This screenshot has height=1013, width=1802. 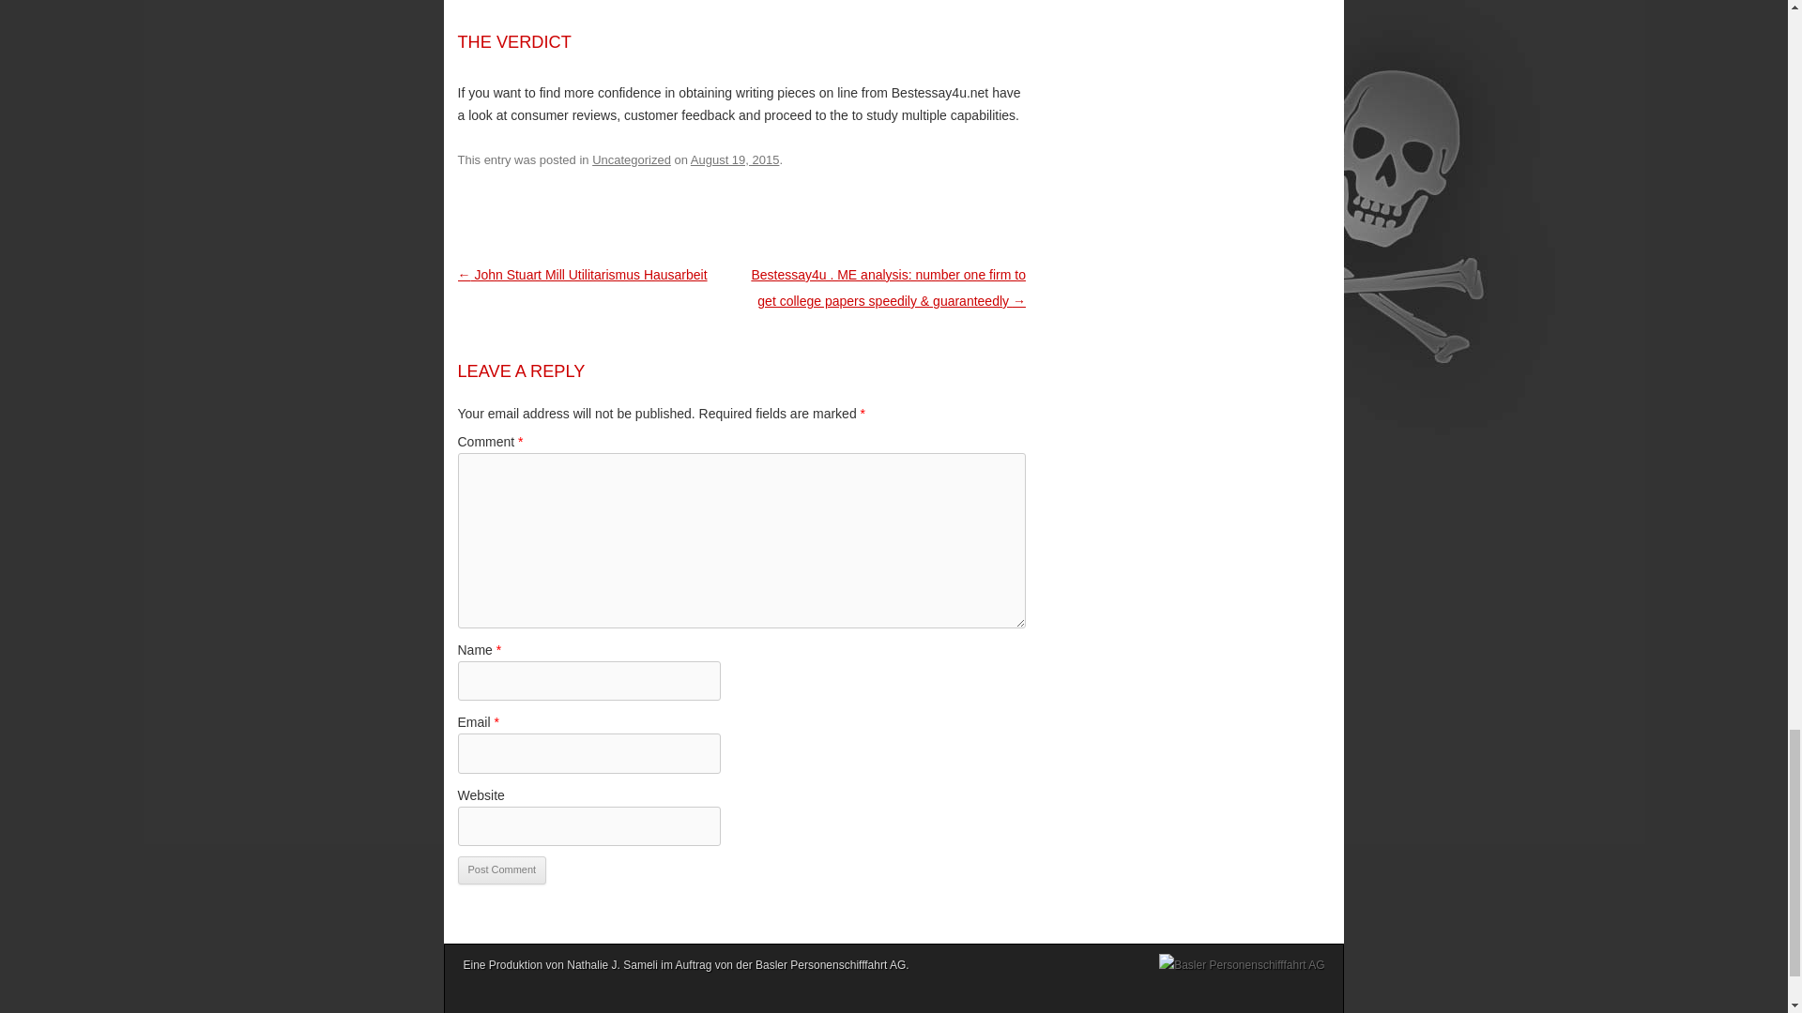 I want to click on 4:54 pm, so click(x=735, y=159).